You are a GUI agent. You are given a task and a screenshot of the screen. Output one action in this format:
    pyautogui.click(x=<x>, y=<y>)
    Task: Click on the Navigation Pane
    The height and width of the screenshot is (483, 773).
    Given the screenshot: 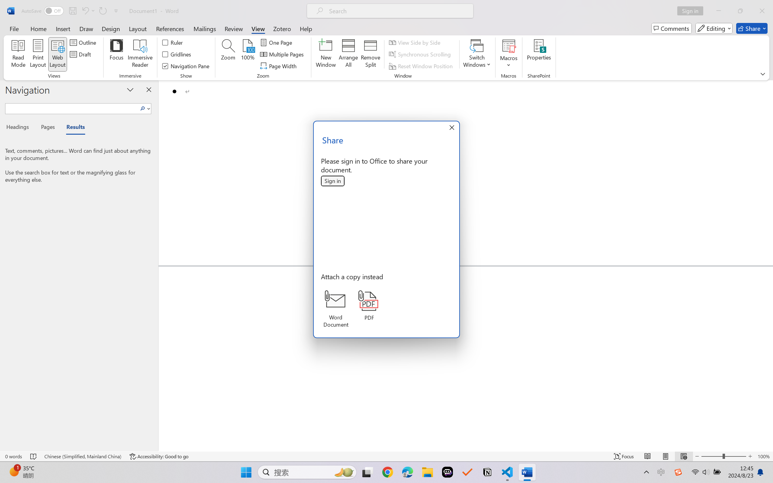 What is the action you would take?
    pyautogui.click(x=186, y=66)
    